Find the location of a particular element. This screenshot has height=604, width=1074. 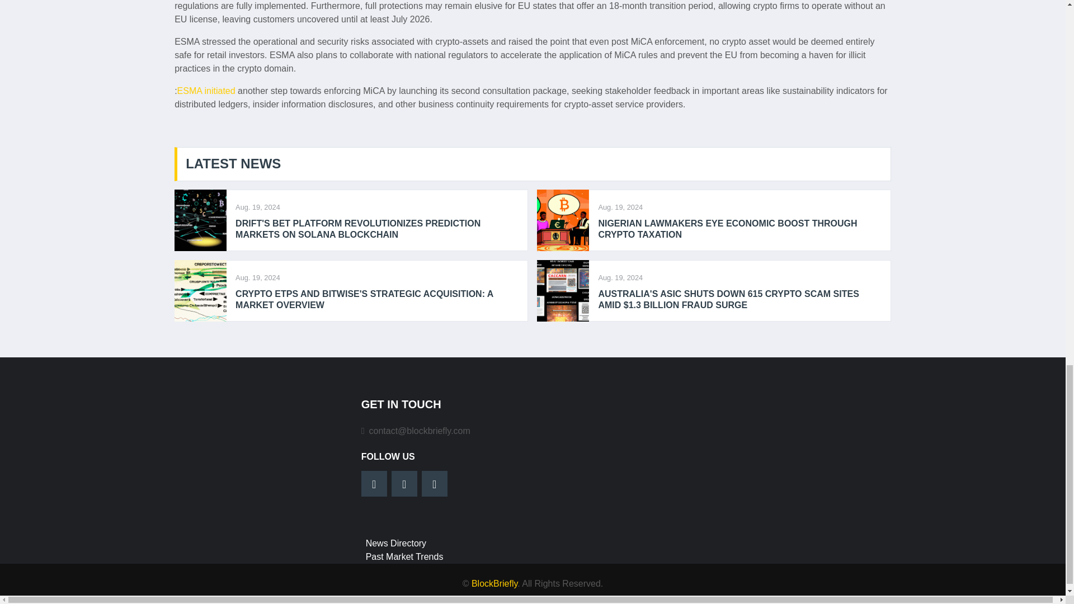

Aug. 19, 2024 is located at coordinates (620, 277).